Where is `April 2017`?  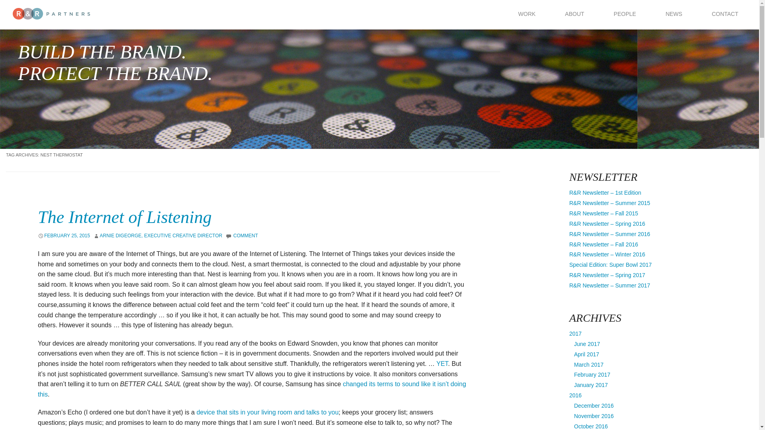 April 2017 is located at coordinates (586, 354).